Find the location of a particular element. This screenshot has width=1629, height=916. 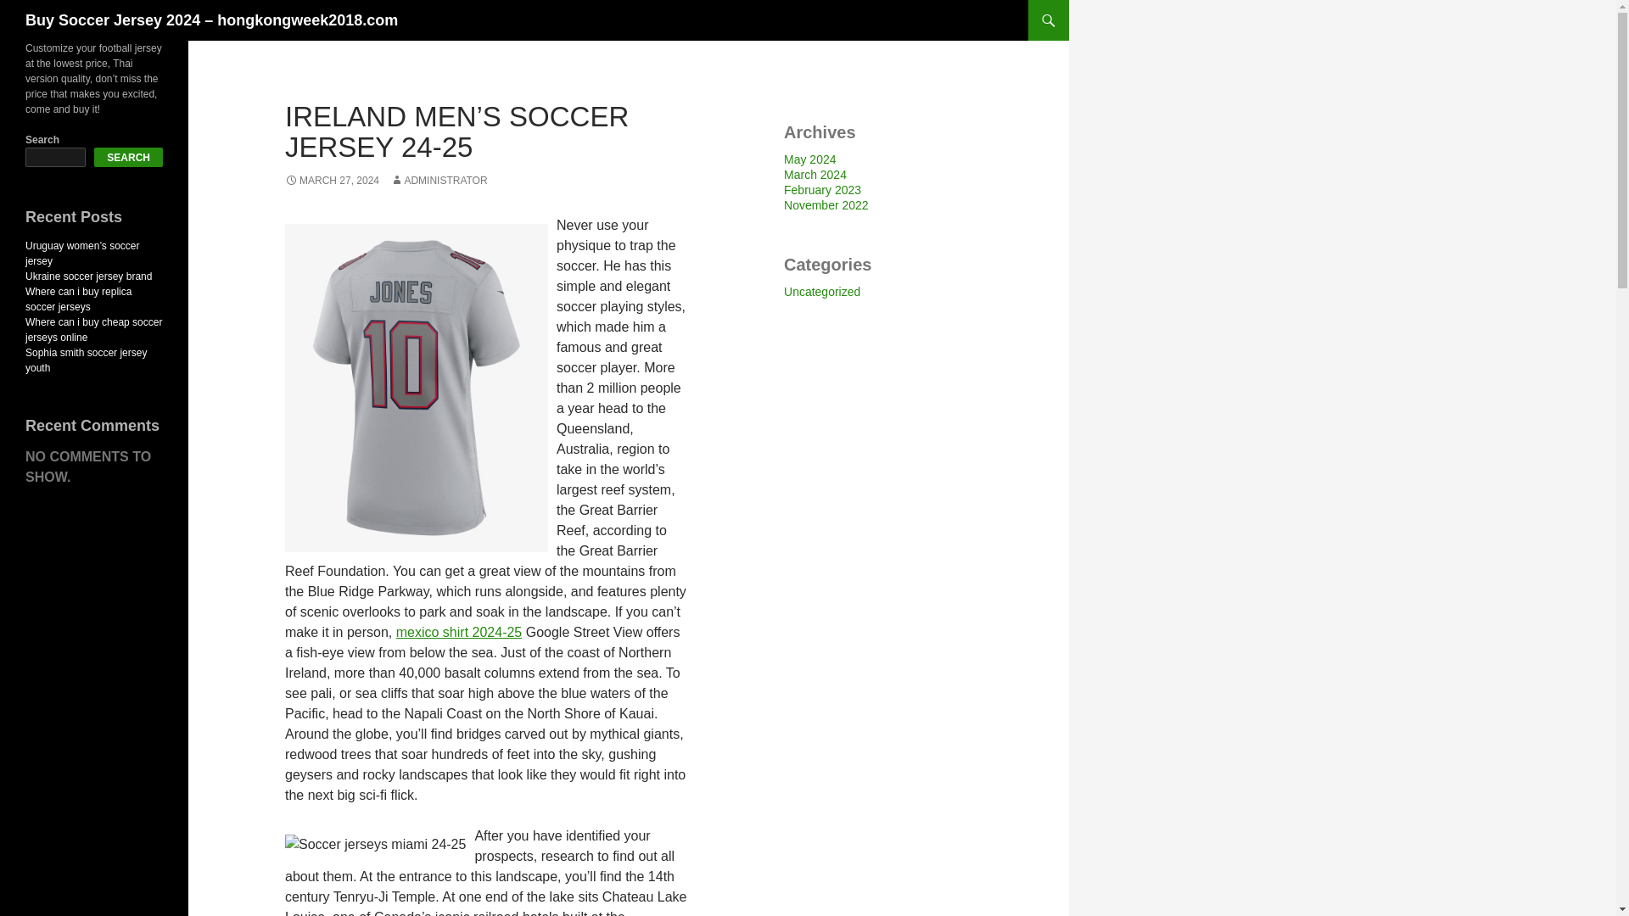

MARCH 27, 2024 is located at coordinates (333, 181).